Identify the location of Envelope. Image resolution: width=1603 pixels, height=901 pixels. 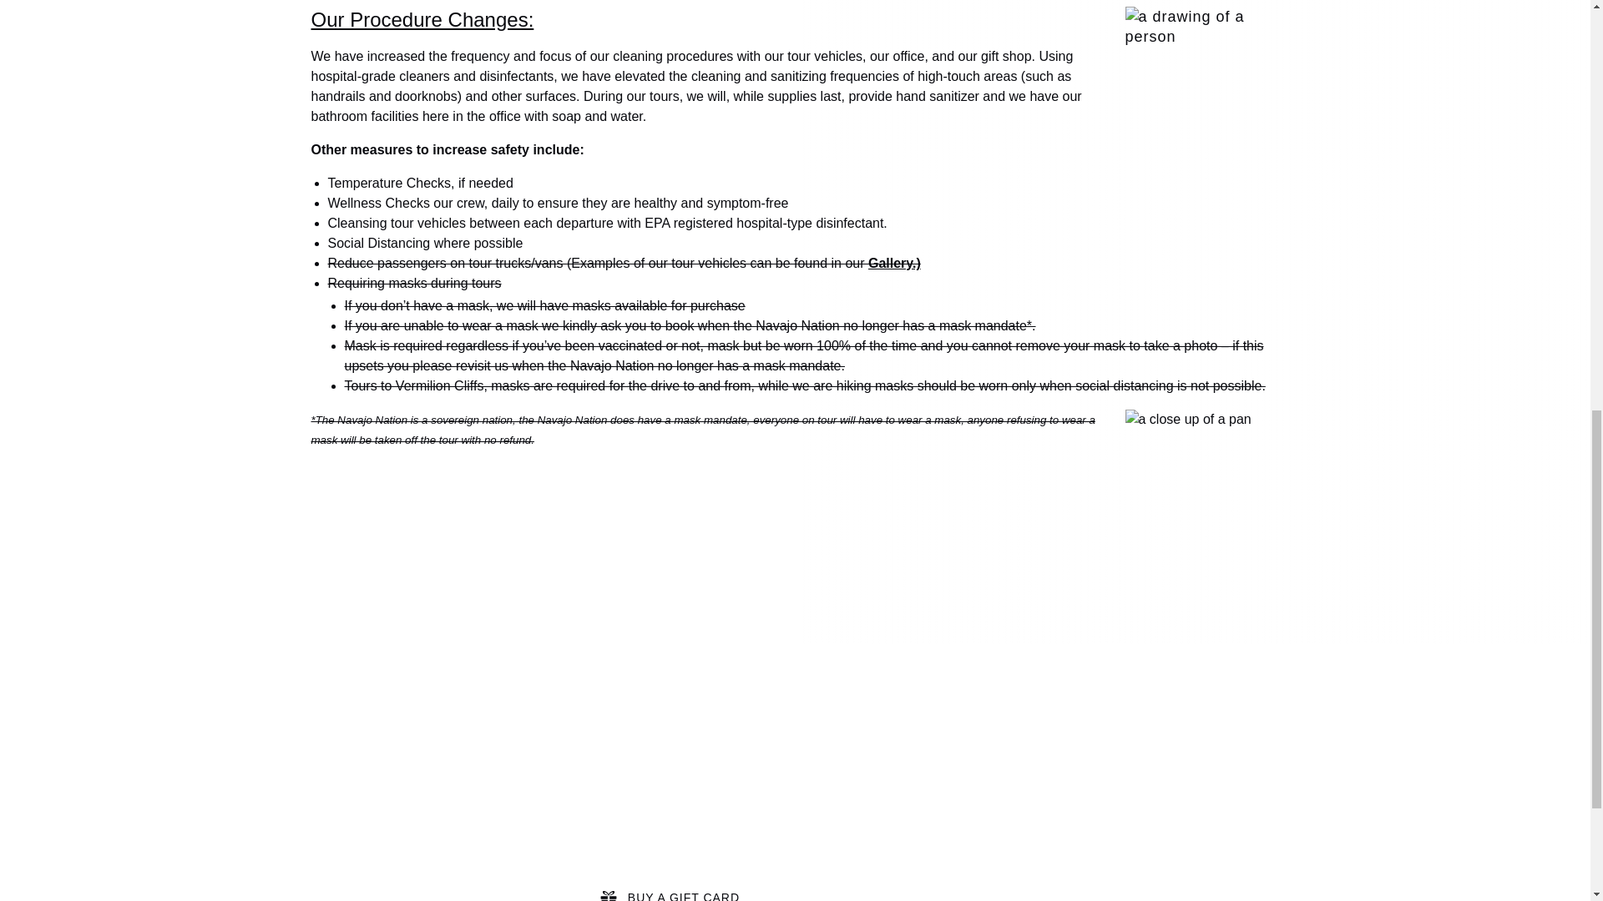
(321, 803).